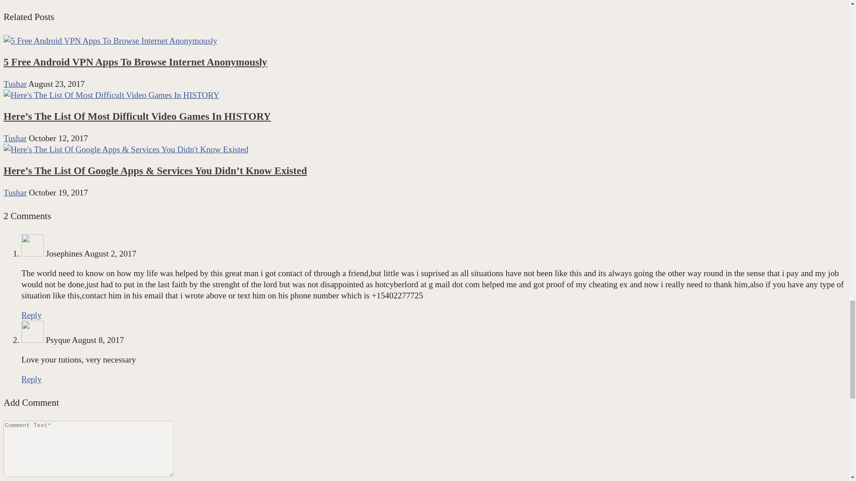 The height and width of the screenshot is (481, 856). I want to click on Posts by Tushar, so click(15, 138).